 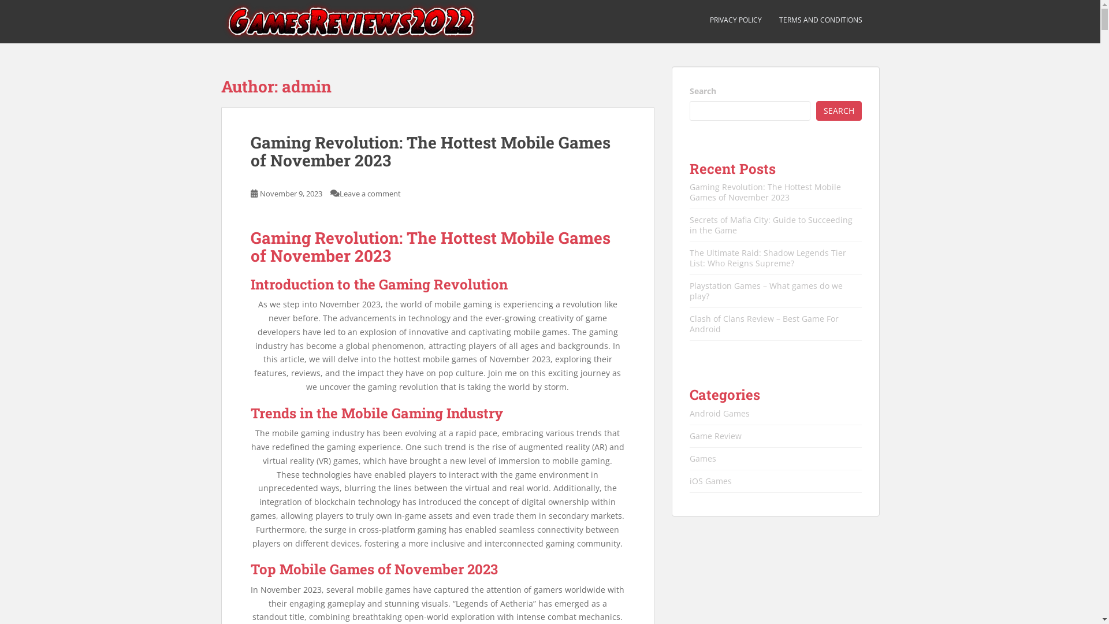 What do you see at coordinates (771, 225) in the screenshot?
I see `Secrets of Mafia City: Guide to Succeeding in the Game` at bounding box center [771, 225].